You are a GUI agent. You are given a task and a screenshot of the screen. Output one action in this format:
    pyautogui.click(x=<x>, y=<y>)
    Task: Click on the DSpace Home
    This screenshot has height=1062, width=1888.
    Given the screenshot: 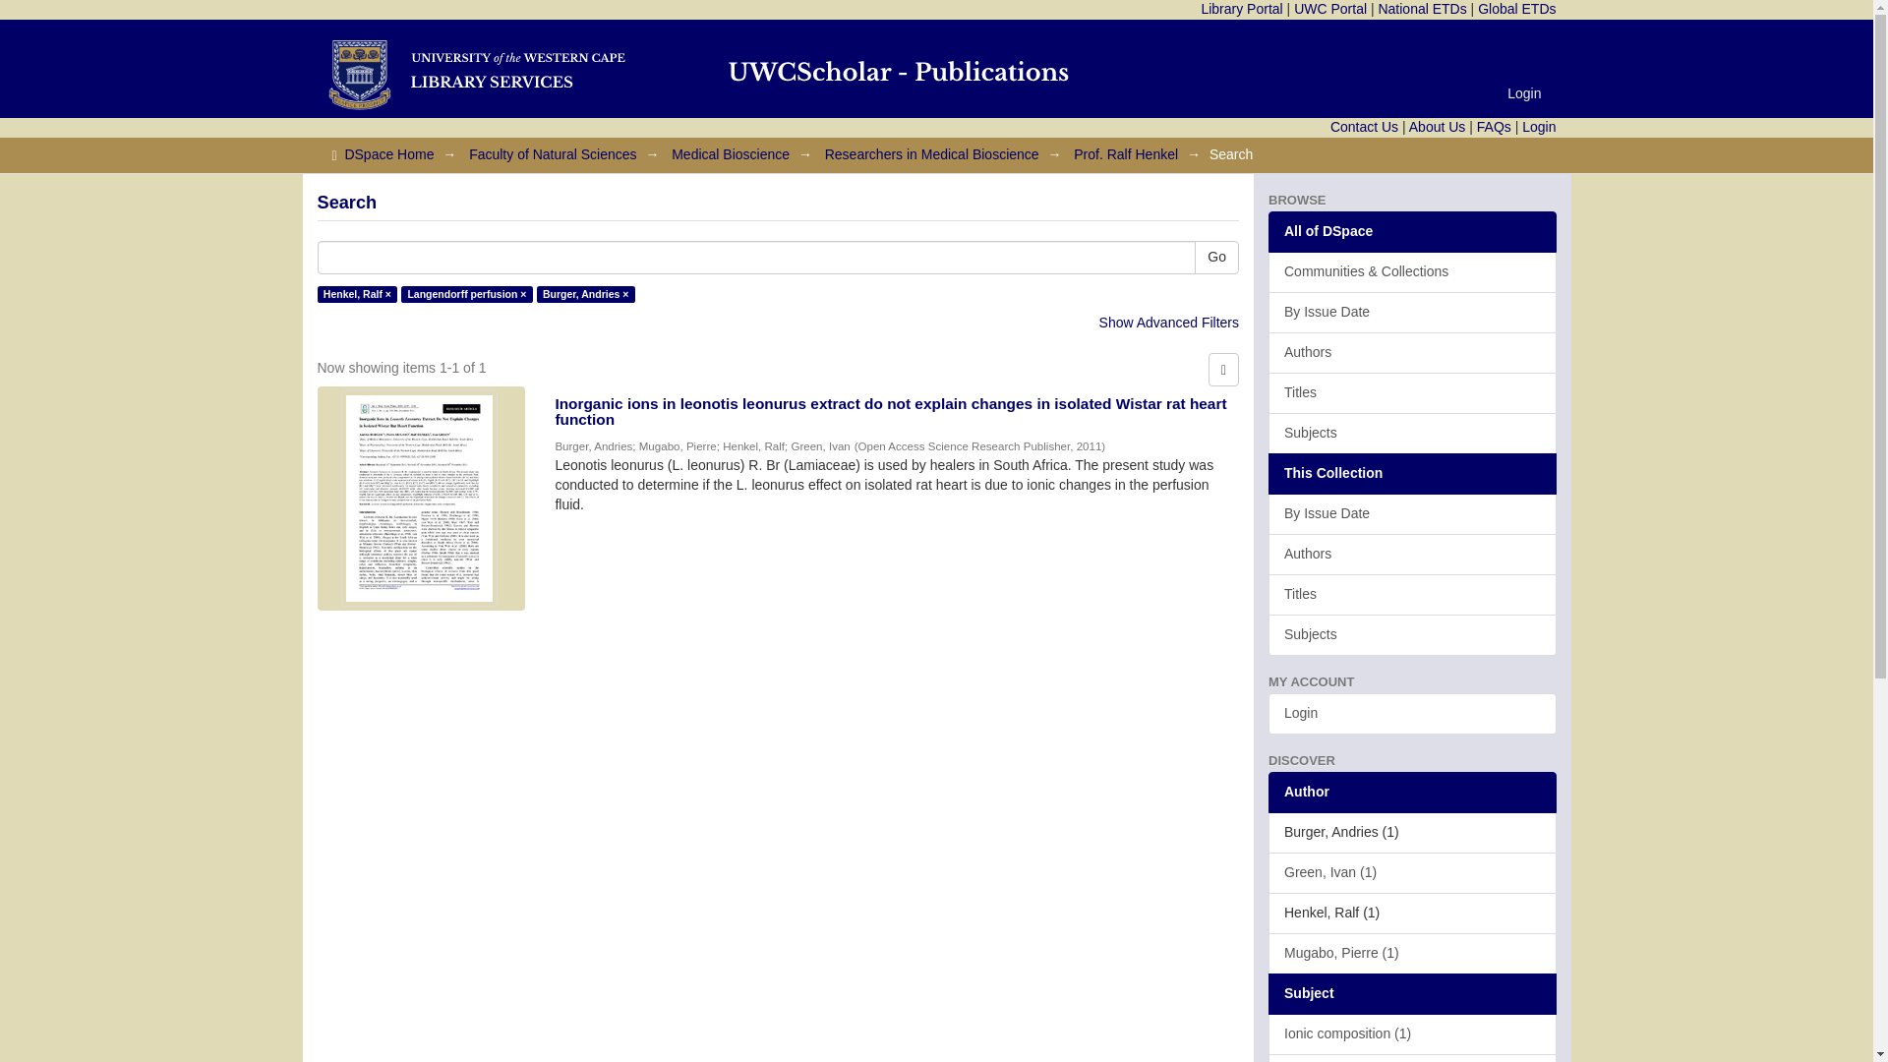 What is the action you would take?
    pyautogui.click(x=388, y=154)
    